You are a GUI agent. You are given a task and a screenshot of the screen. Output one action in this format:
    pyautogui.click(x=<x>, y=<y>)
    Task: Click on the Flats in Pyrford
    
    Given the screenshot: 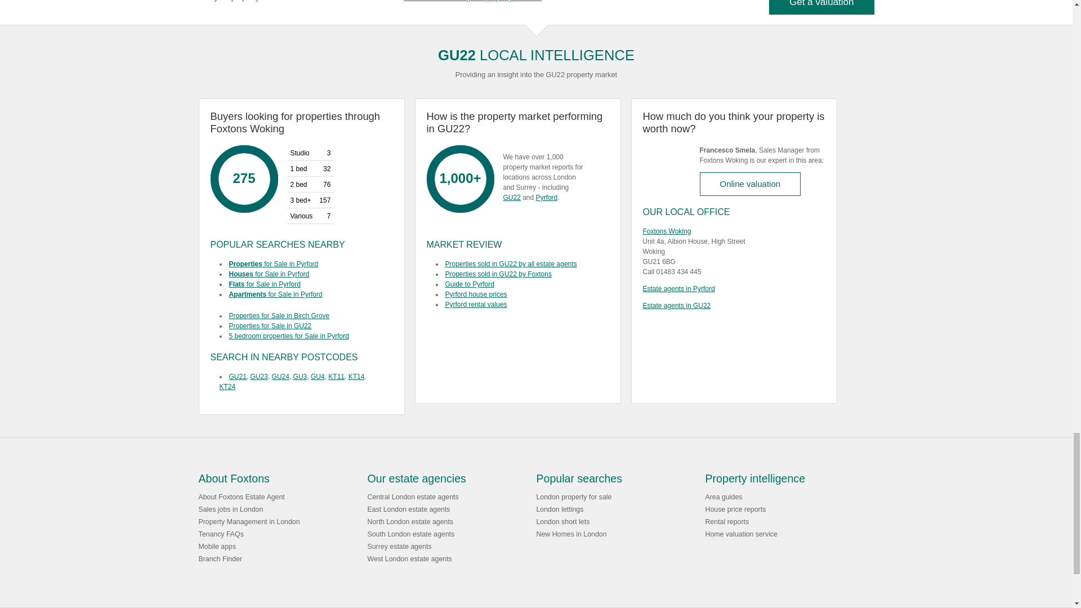 What is the action you would take?
    pyautogui.click(x=301, y=284)
    